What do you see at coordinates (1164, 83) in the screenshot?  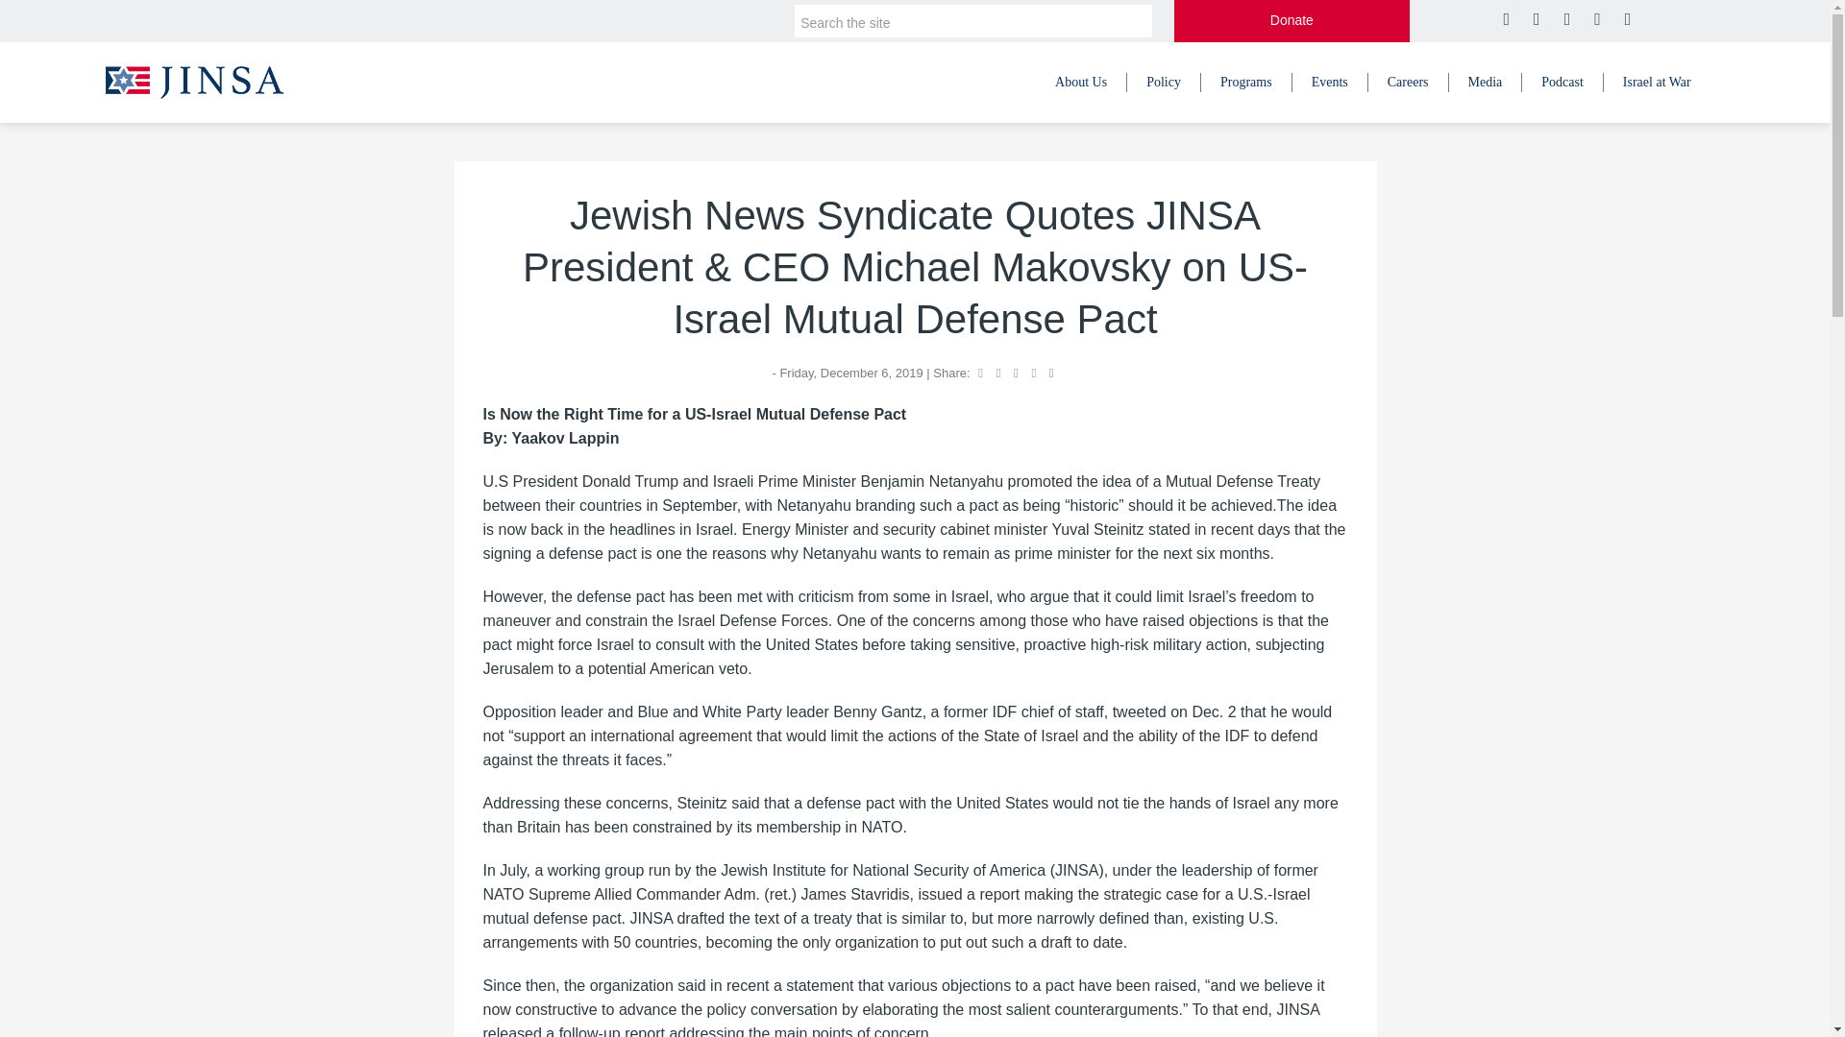 I see `Policy` at bounding box center [1164, 83].